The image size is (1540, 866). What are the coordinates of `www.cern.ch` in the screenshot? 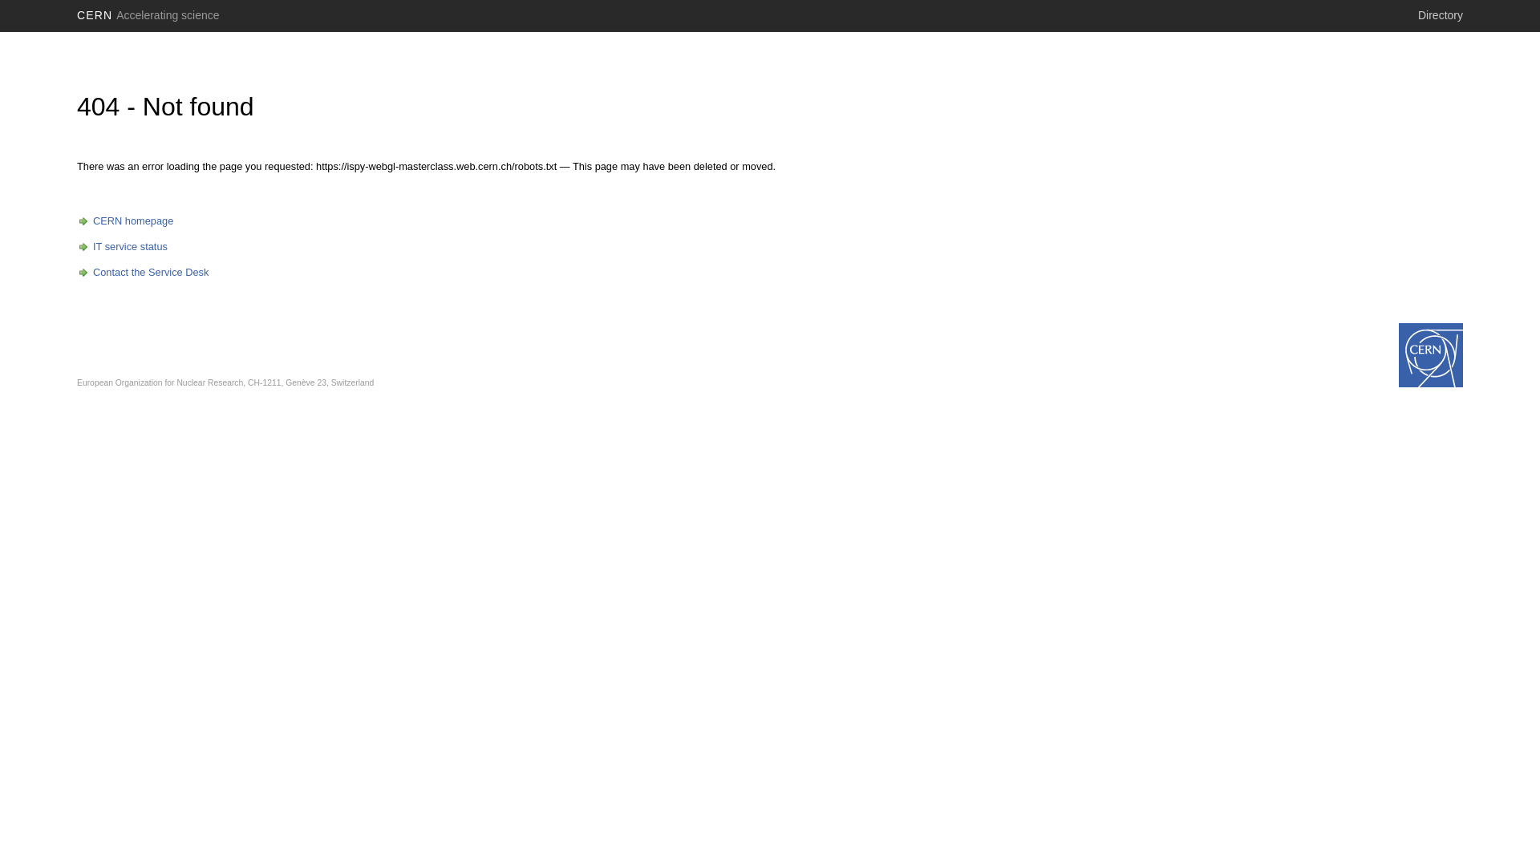 It's located at (1431, 355).